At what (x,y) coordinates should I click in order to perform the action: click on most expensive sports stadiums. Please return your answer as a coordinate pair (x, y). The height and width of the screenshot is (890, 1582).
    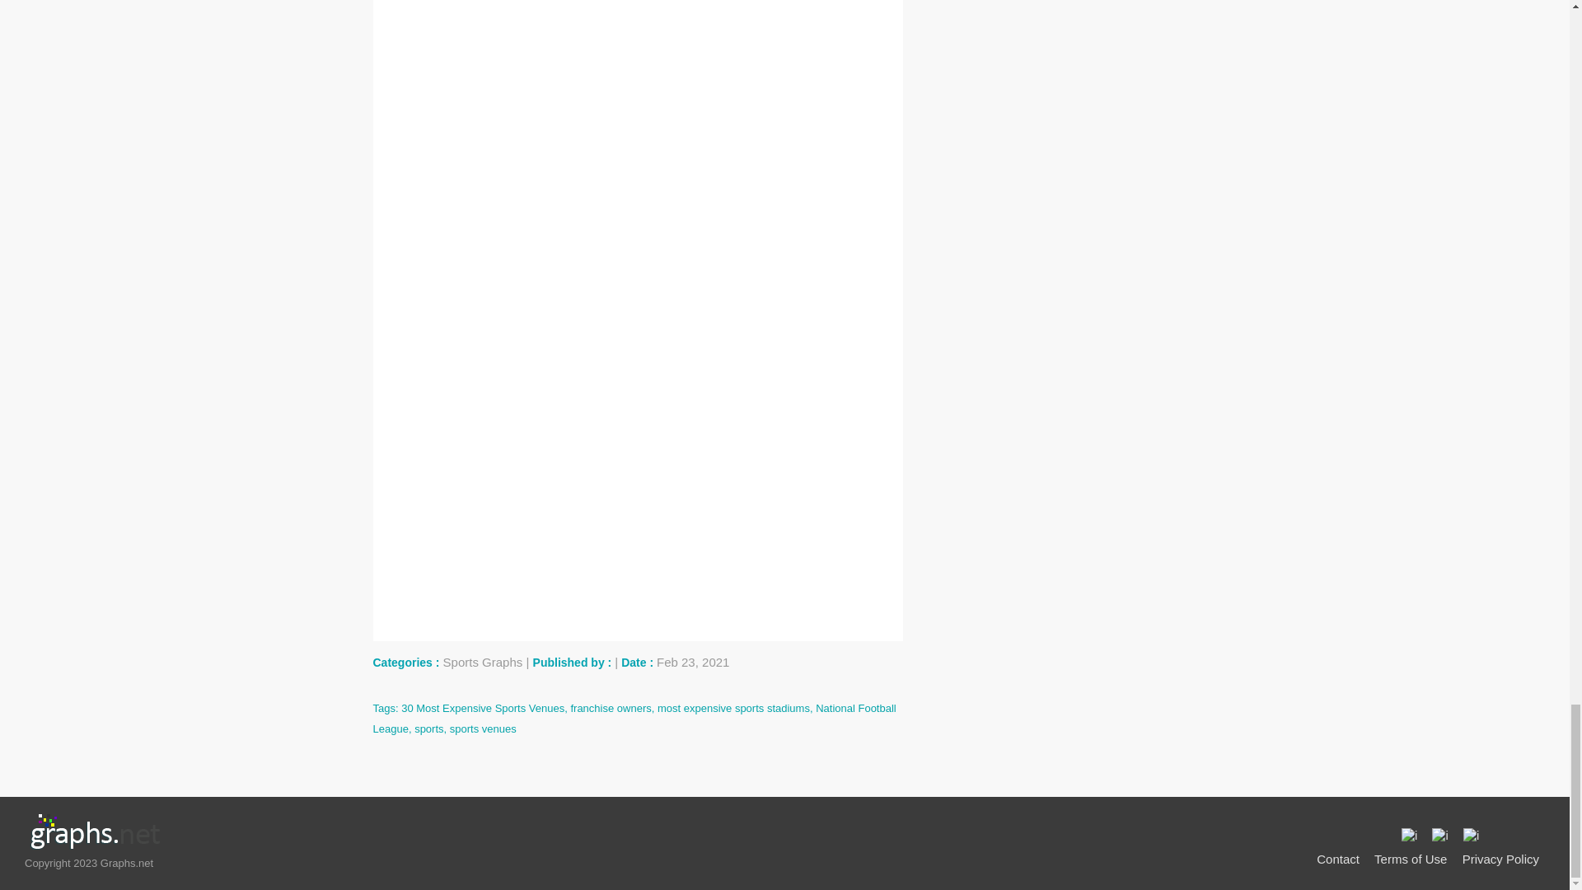
    Looking at the image, I should click on (733, 709).